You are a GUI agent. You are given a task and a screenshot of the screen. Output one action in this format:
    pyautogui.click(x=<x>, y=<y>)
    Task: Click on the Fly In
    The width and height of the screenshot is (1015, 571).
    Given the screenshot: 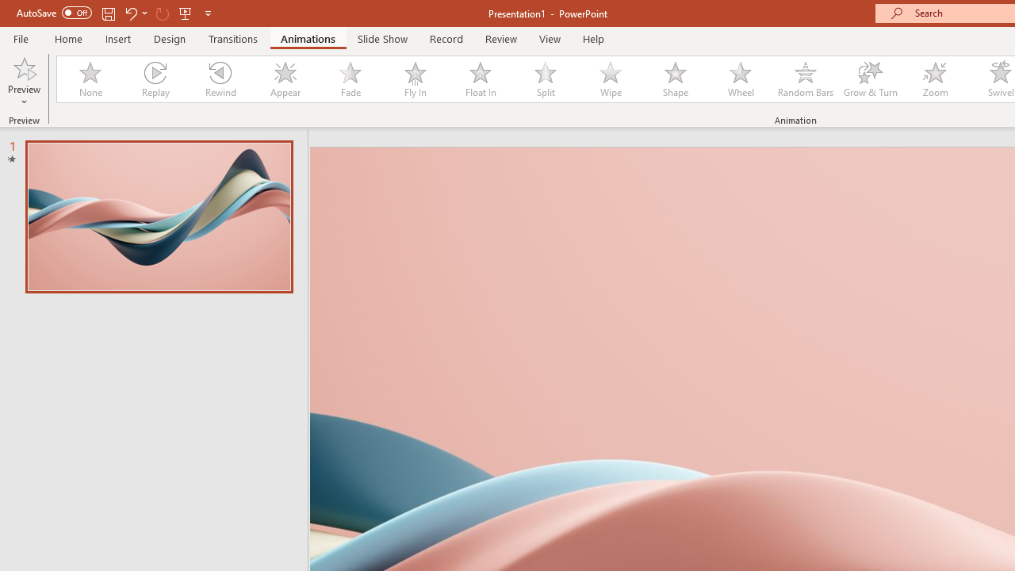 What is the action you would take?
    pyautogui.click(x=415, y=79)
    